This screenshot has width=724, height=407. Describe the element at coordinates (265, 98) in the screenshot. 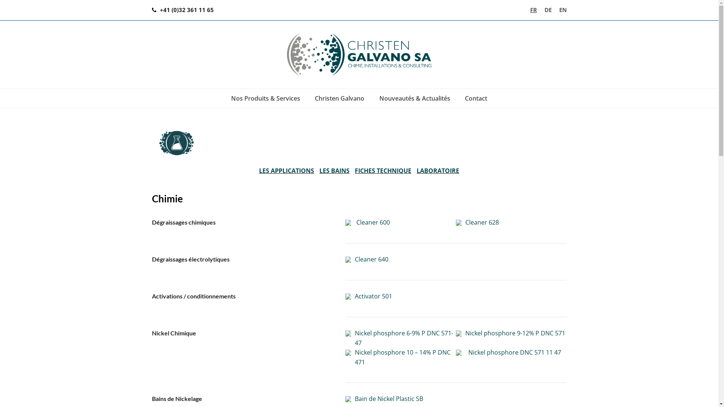

I see `Nos Produits & Services` at that location.